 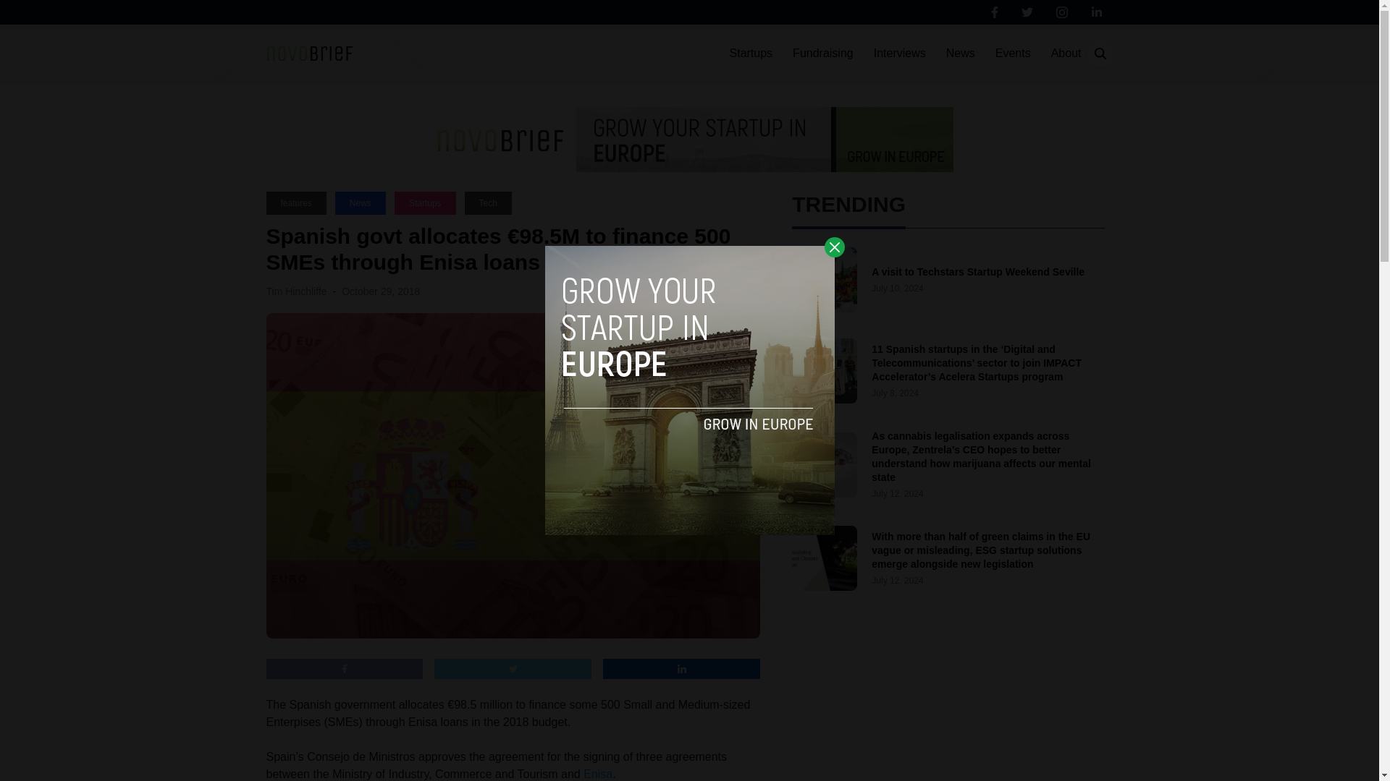 What do you see at coordinates (751, 54) in the screenshot?
I see `Startups` at bounding box center [751, 54].